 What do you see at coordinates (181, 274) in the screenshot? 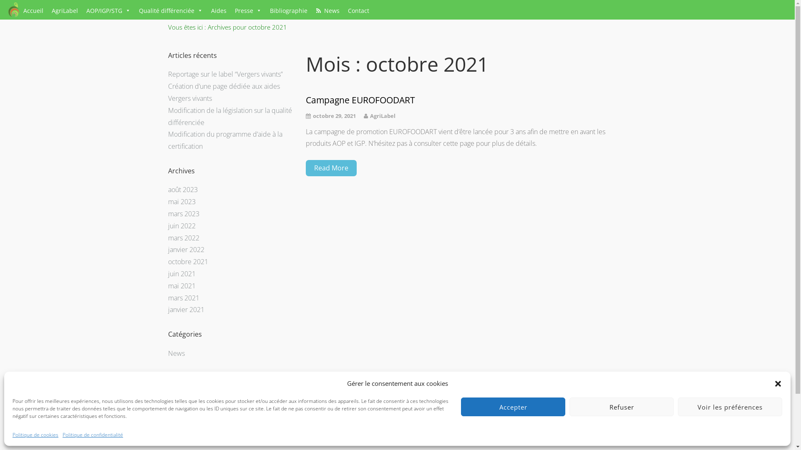
I see `juin 2021` at bounding box center [181, 274].